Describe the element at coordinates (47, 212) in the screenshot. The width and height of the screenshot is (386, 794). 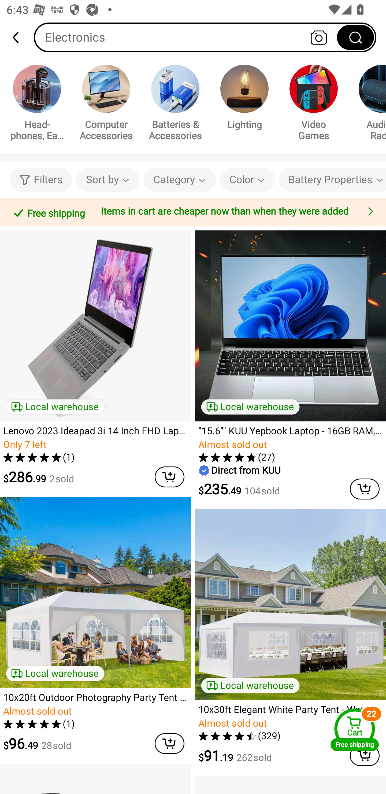
I see ` Free shipping` at that location.